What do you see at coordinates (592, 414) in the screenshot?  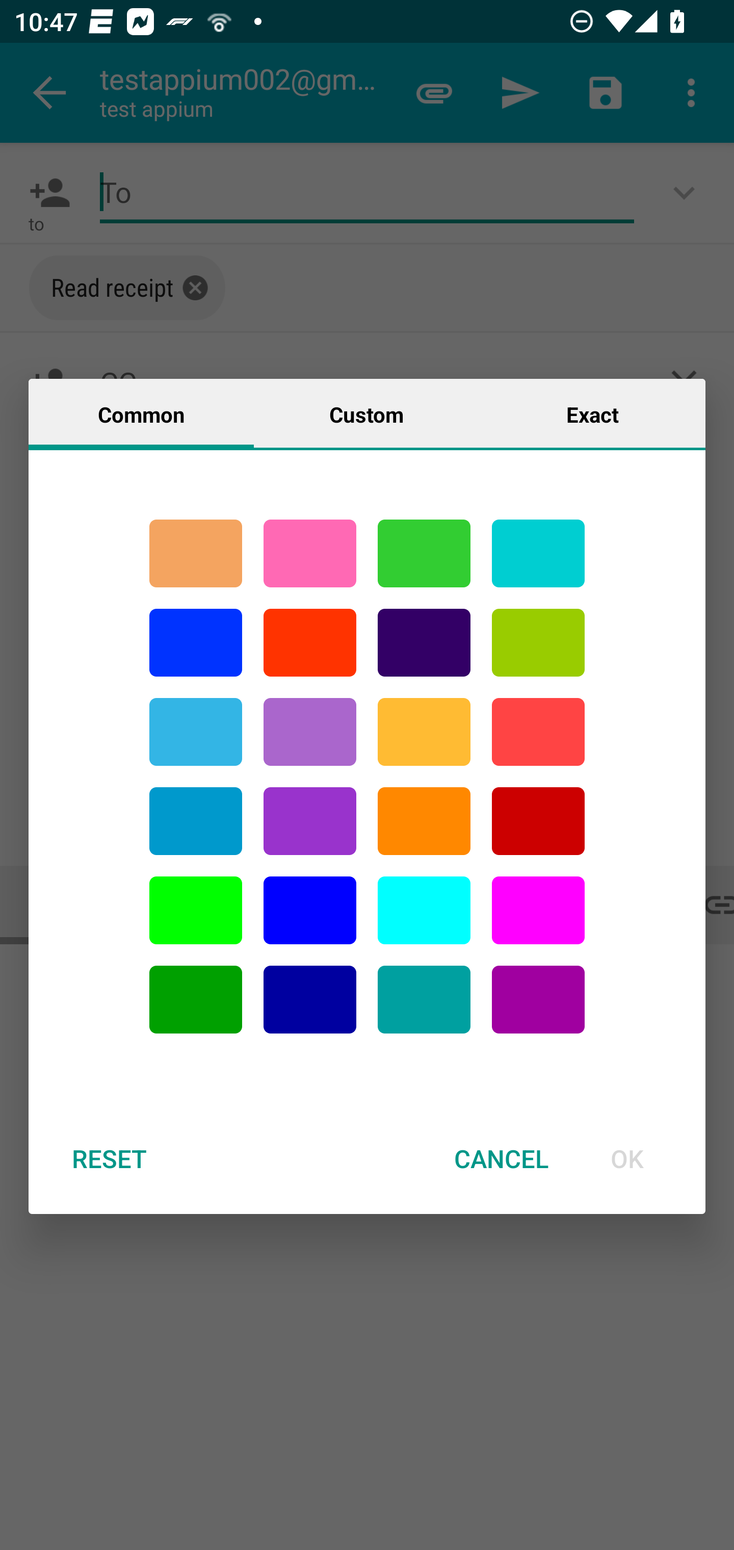 I see `Exact` at bounding box center [592, 414].